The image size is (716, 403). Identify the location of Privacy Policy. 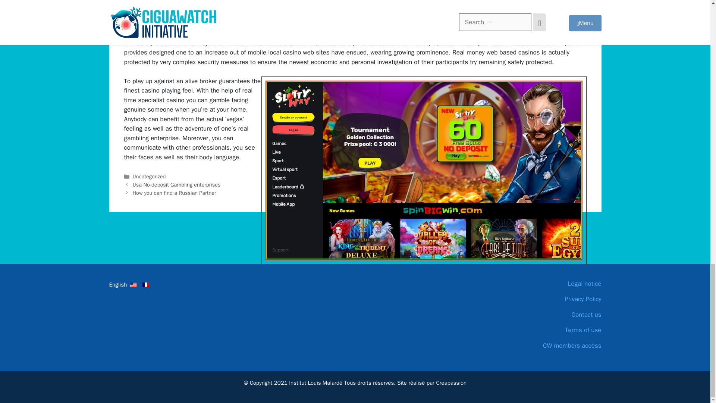
(545, 299).